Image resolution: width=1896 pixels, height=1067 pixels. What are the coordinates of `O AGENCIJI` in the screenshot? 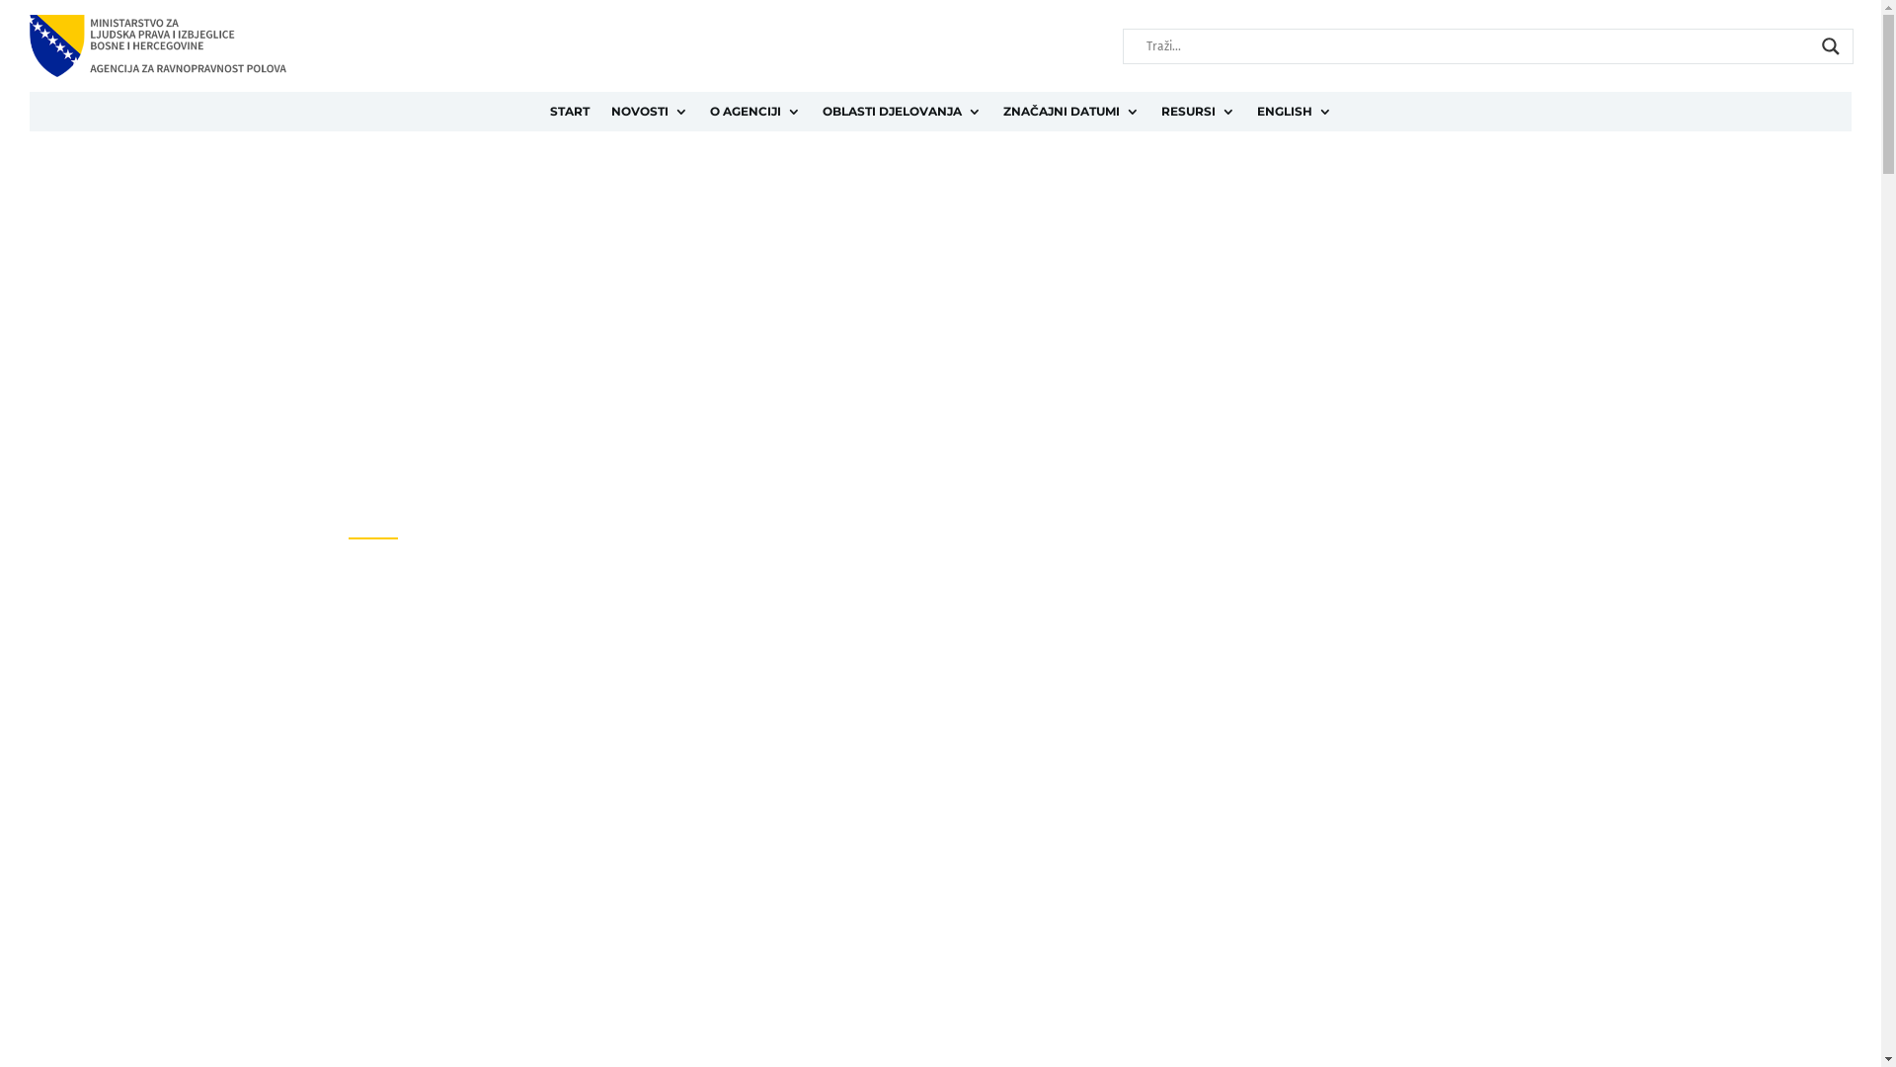 It's located at (754, 116).